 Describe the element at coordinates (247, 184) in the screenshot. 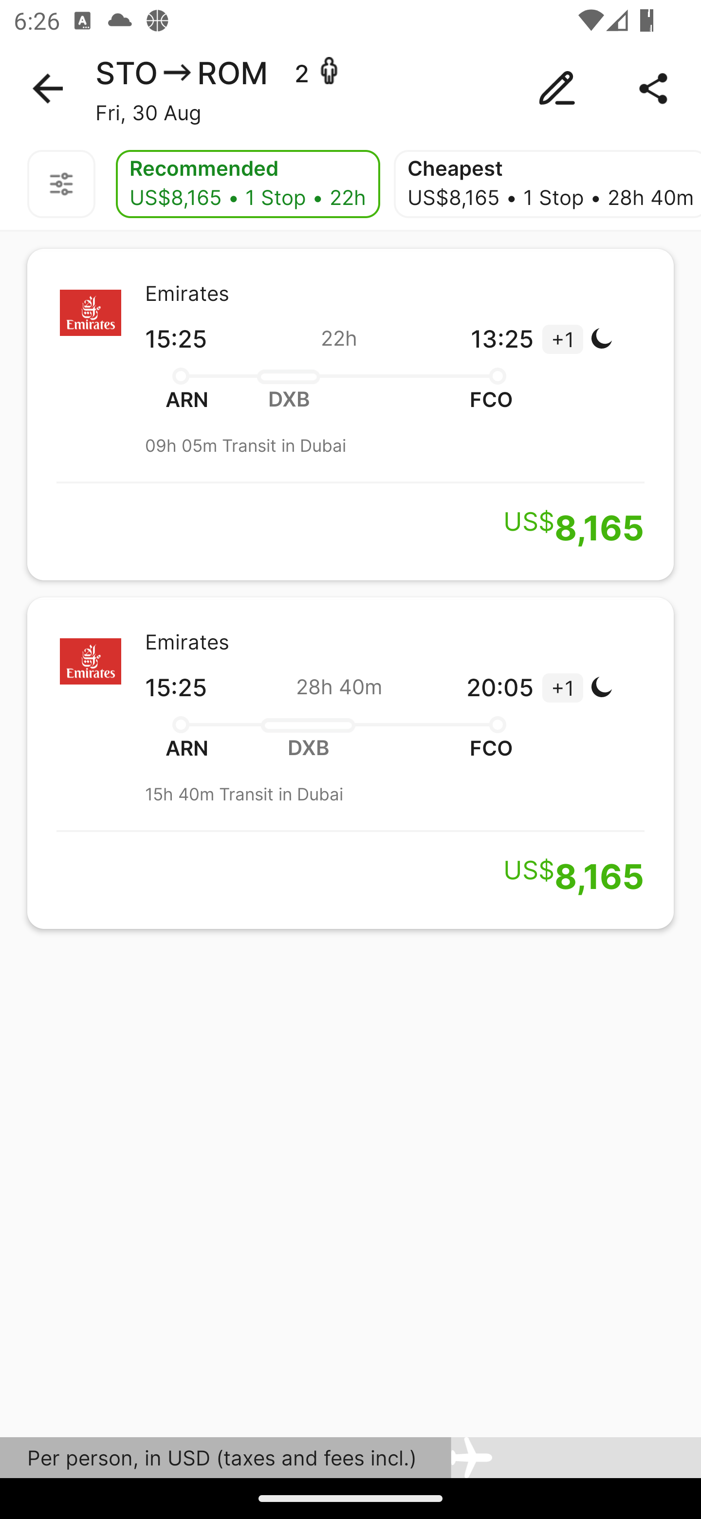

I see `Recommended  US$8,165 • 1 Stop • 22h` at that location.